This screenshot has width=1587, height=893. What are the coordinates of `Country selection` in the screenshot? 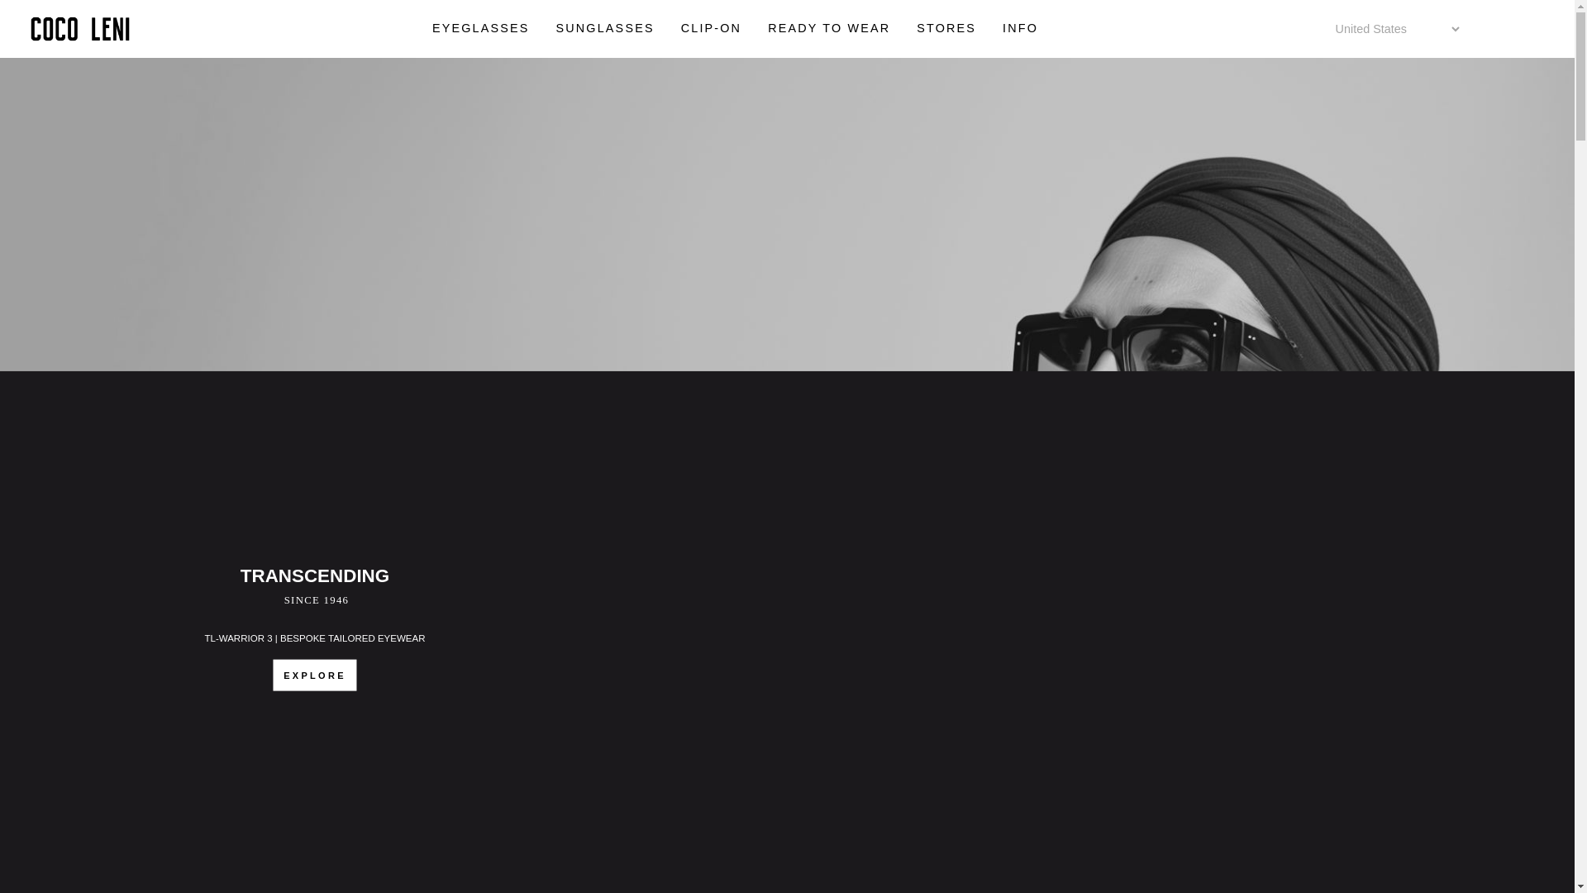 It's located at (1397, 29).